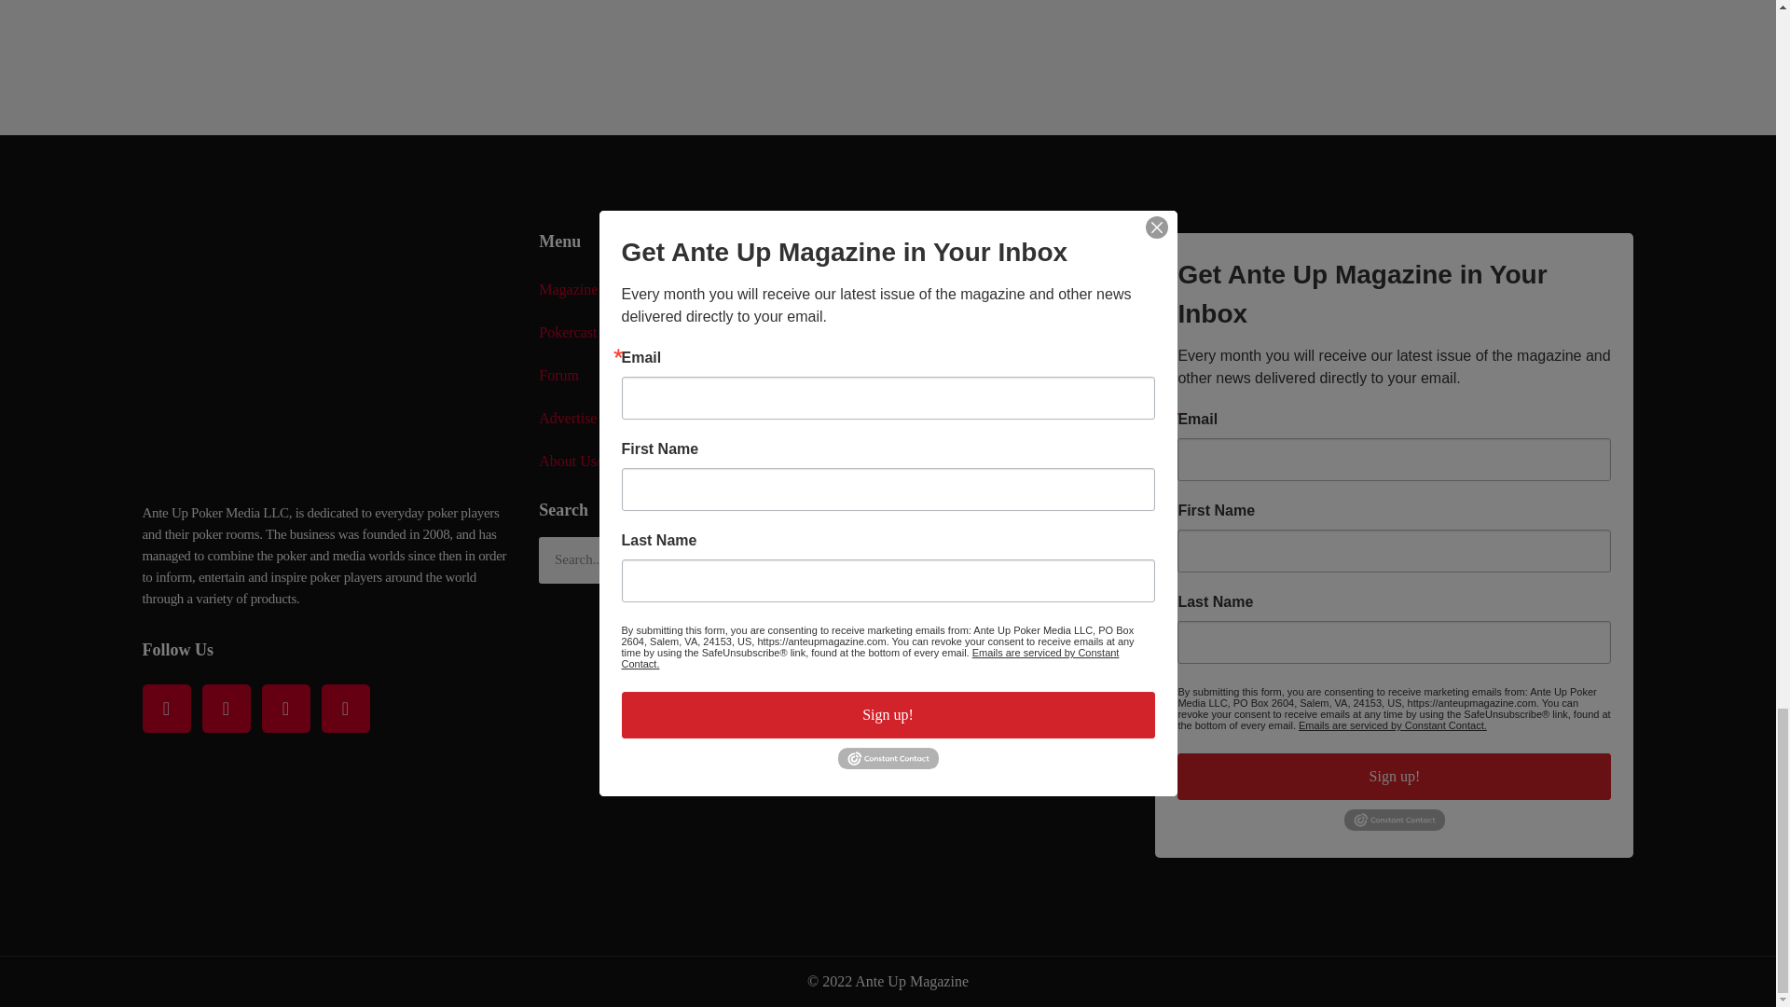 The image size is (1790, 1007). I want to click on Subscribe on Android, so click(981, 360).